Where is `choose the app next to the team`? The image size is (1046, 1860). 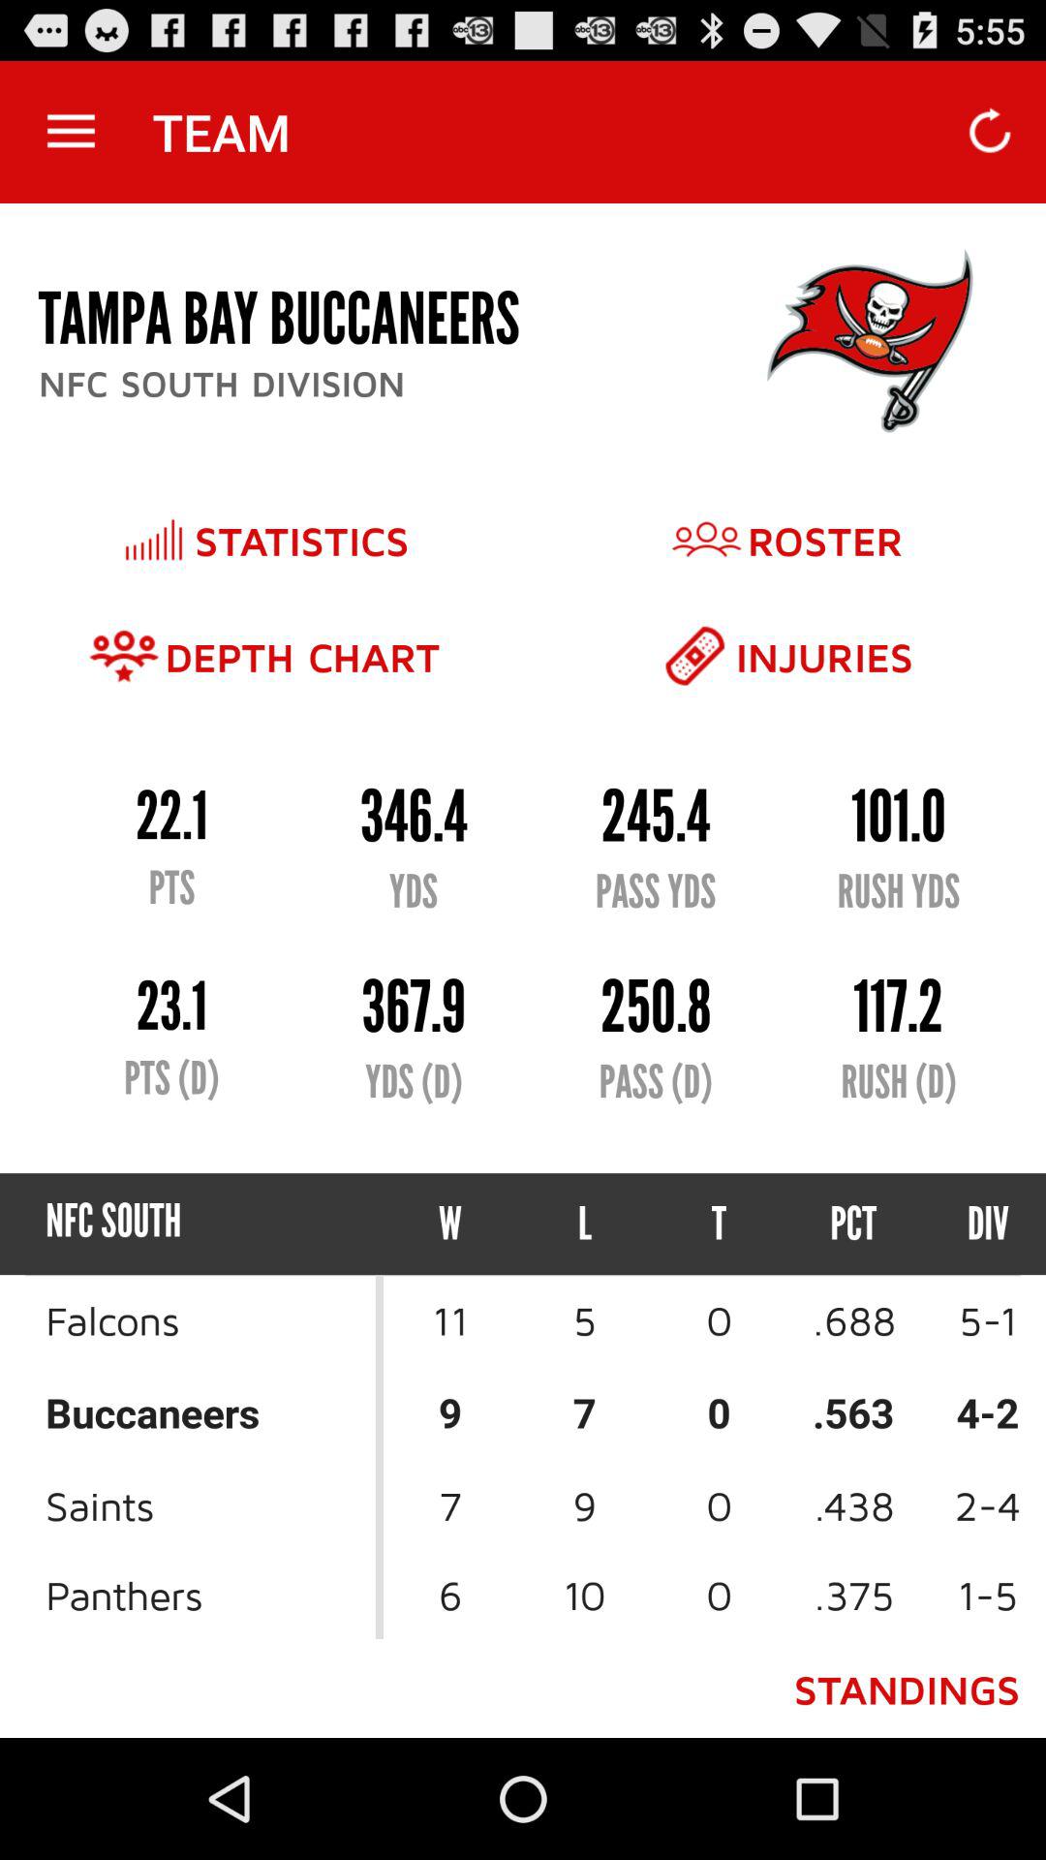 choose the app next to the team is located at coordinates (71, 132).